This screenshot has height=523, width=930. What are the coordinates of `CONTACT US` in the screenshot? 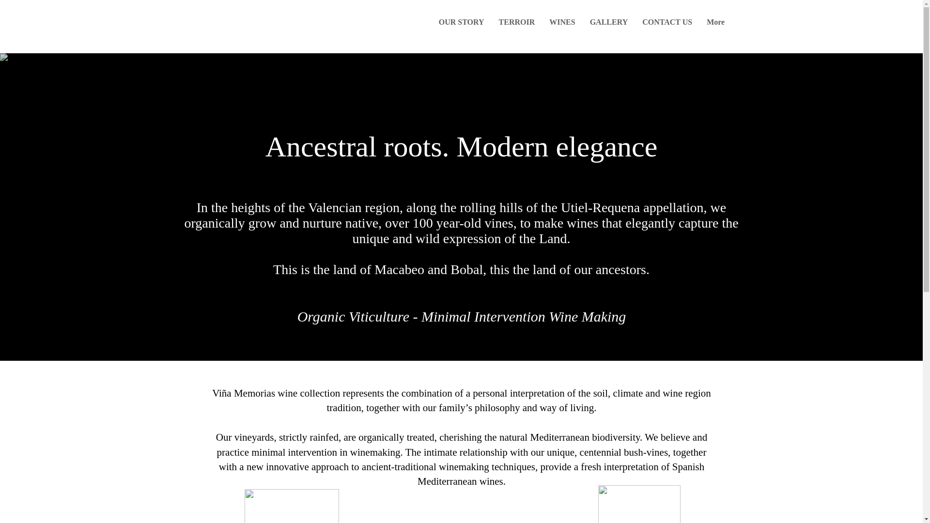 It's located at (667, 26).